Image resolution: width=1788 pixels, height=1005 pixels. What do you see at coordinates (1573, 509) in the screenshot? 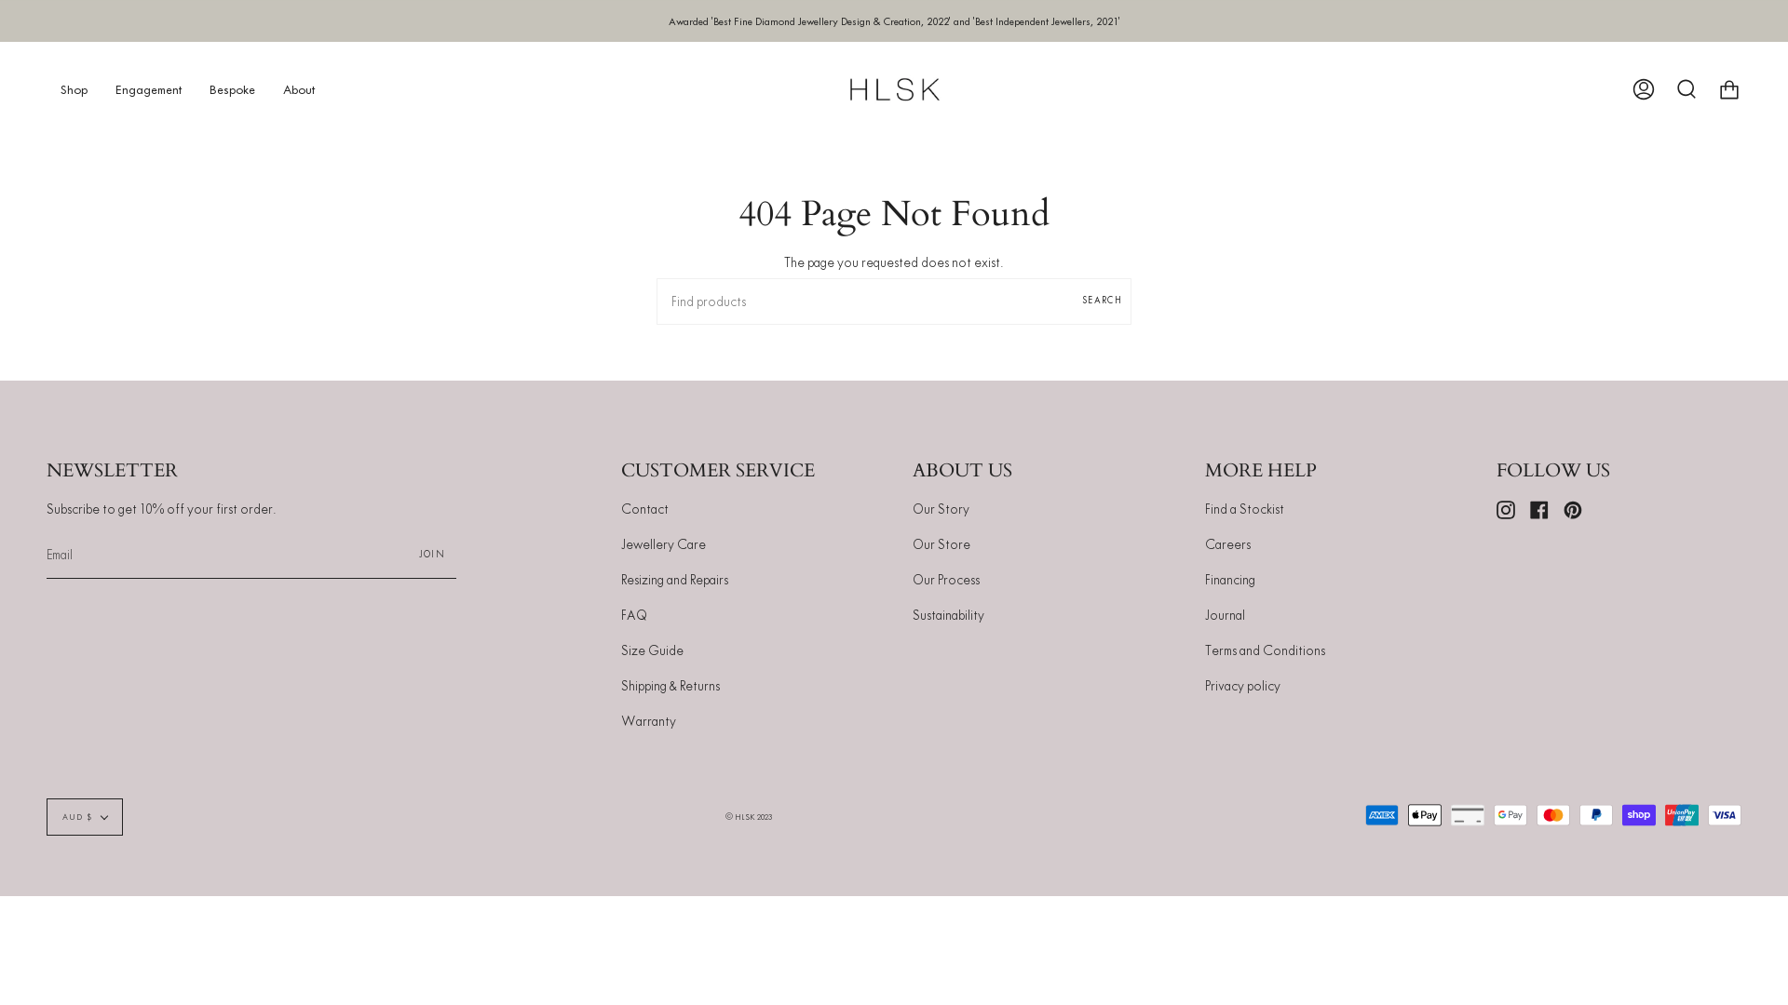
I see `Pinterest` at bounding box center [1573, 509].